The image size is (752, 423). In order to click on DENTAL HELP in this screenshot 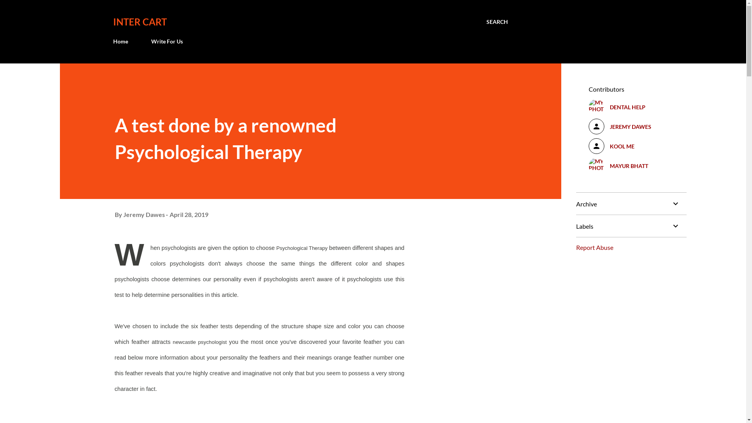, I will do `click(631, 107)`.